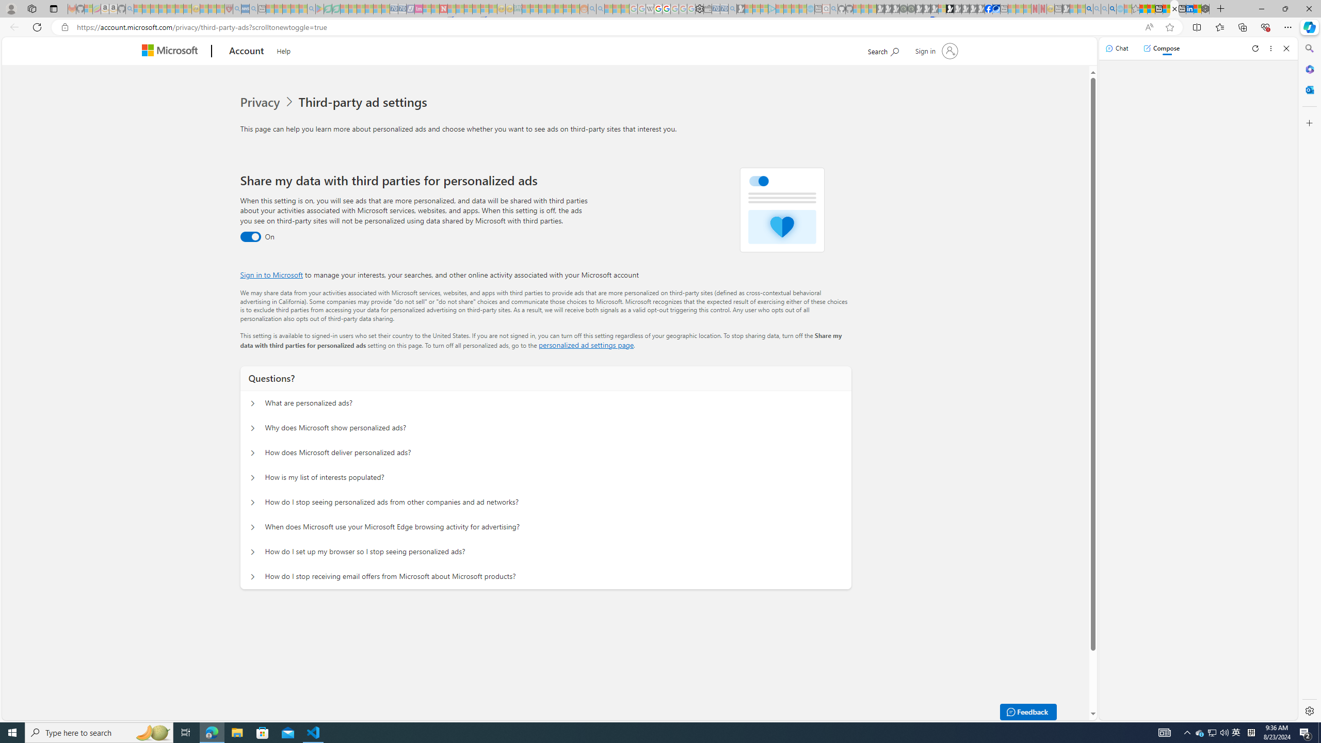 The width and height of the screenshot is (1321, 743). What do you see at coordinates (253, 478) in the screenshot?
I see `Questions? How is my list of interests populated?` at bounding box center [253, 478].